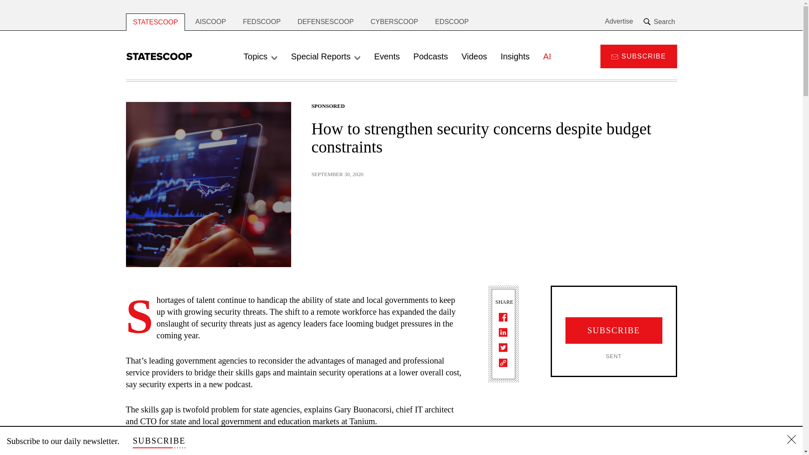 This screenshot has height=455, width=809. I want to click on Topics, so click(260, 56).